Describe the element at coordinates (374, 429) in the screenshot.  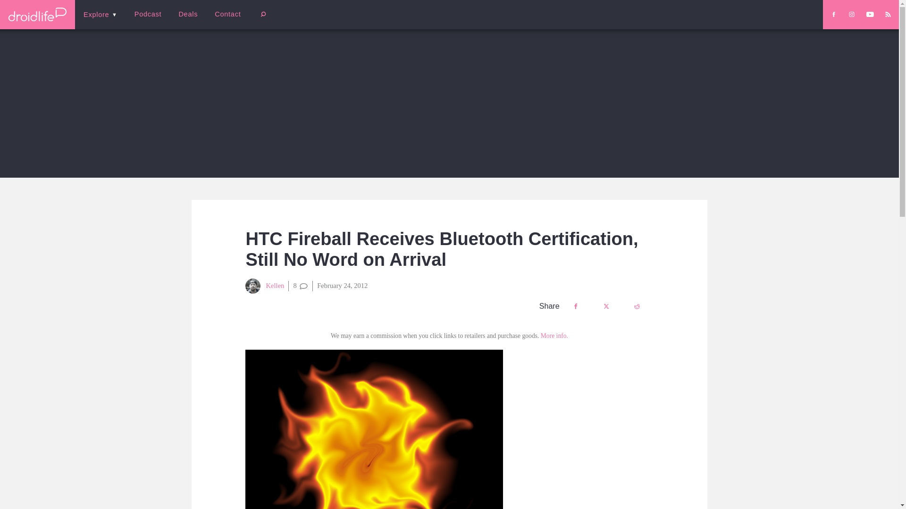
I see `htc fireball` at that location.